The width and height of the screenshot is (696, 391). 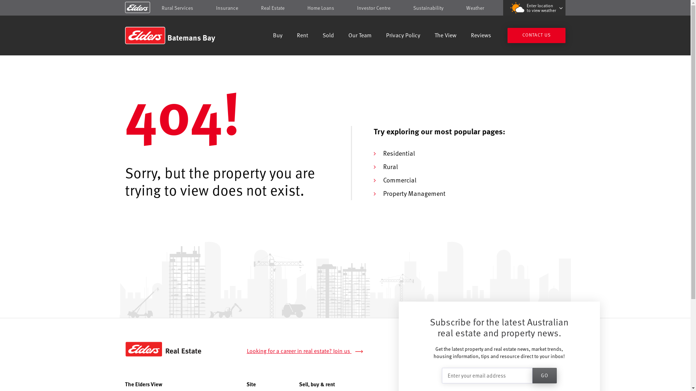 I want to click on CONTACT US, so click(x=536, y=35).